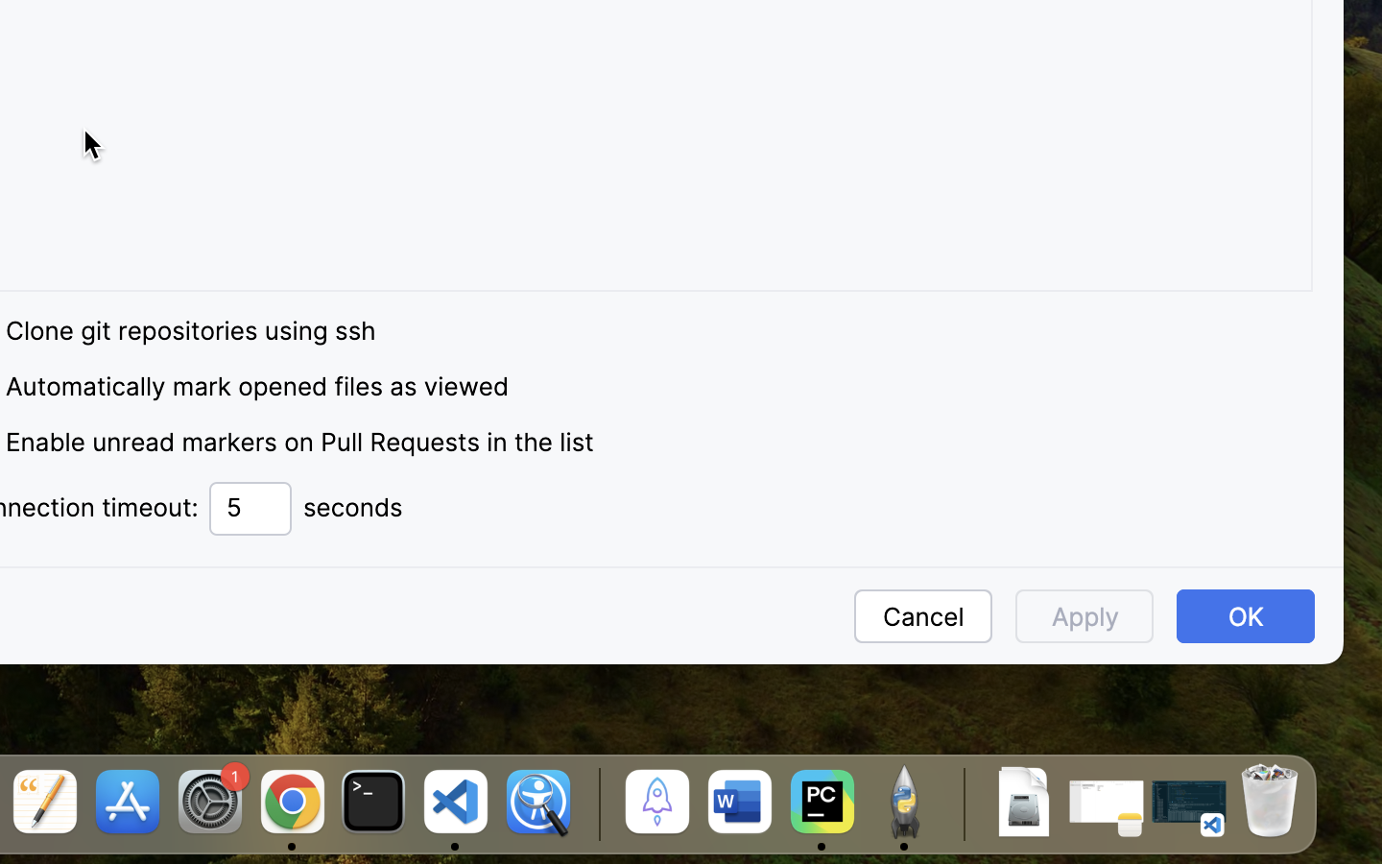 The image size is (1382, 864). What do you see at coordinates (353, 508) in the screenshot?
I see `seconds` at bounding box center [353, 508].